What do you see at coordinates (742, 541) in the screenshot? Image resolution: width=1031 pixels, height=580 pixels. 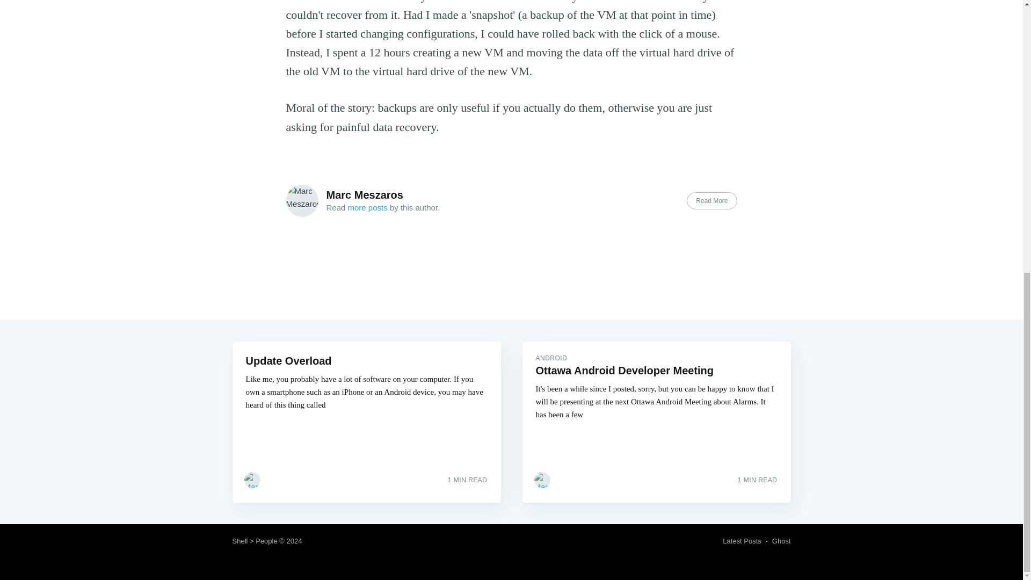 I see `Latest Posts` at bounding box center [742, 541].